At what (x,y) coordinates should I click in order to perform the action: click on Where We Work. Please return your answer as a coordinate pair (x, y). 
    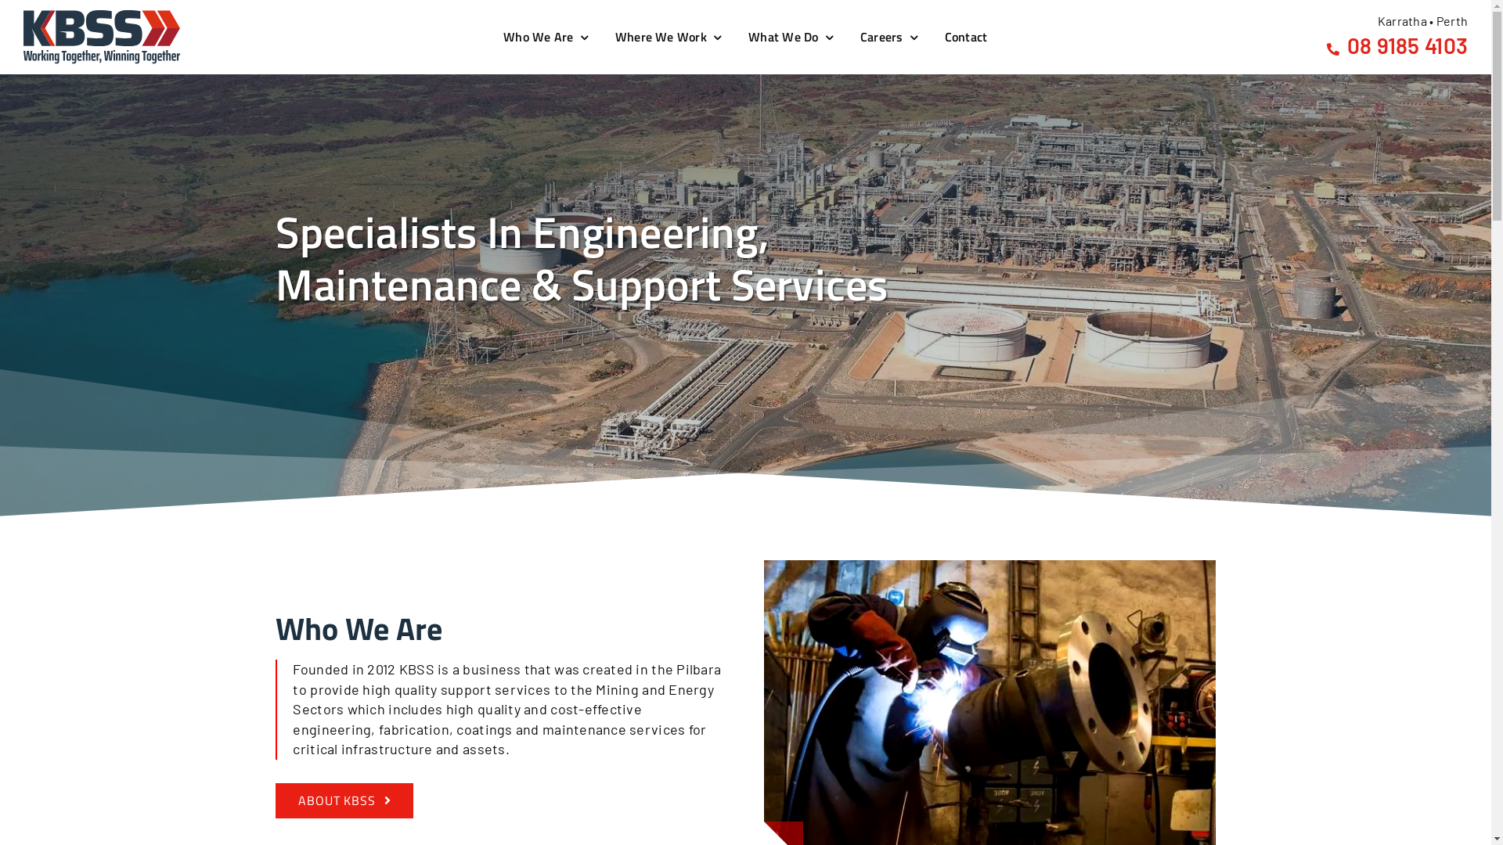
    Looking at the image, I should click on (670, 38).